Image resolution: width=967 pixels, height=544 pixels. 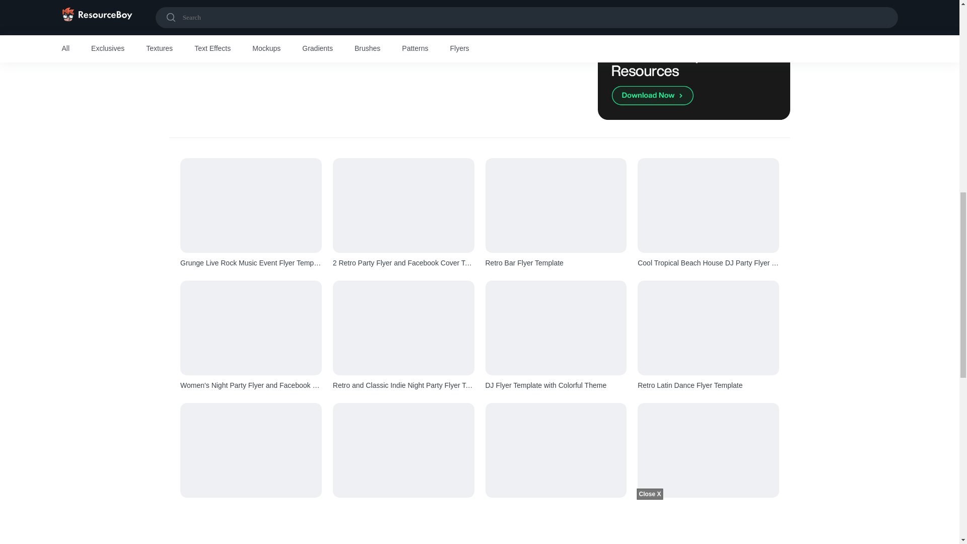 What do you see at coordinates (351, 42) in the screenshot?
I see `3rd party ad content` at bounding box center [351, 42].